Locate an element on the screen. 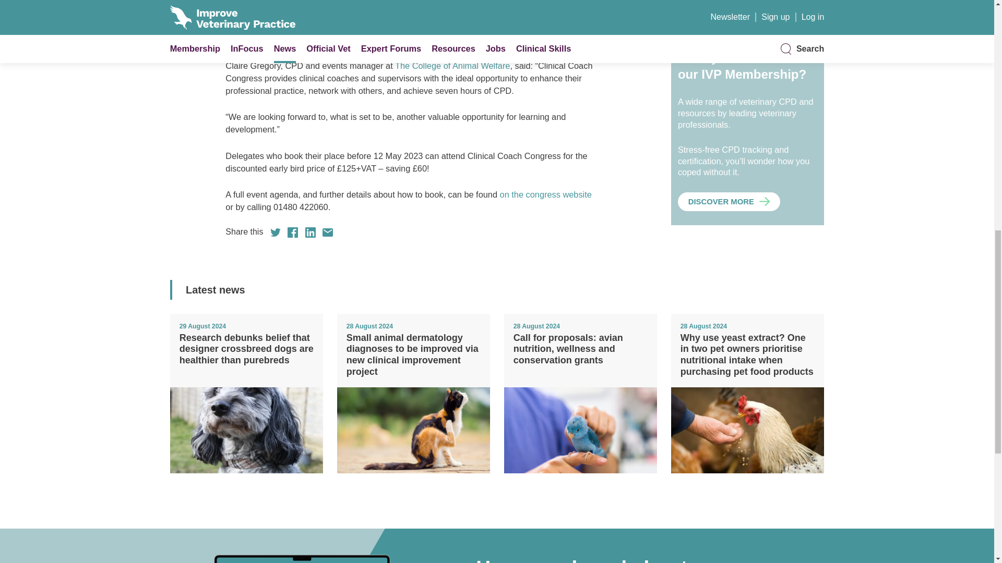  on the congress website is located at coordinates (546, 194).